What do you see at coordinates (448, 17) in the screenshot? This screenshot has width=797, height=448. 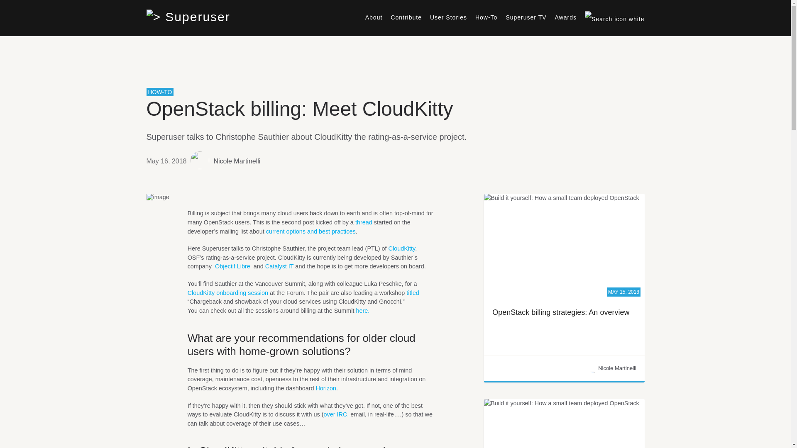 I see `User Stories` at bounding box center [448, 17].